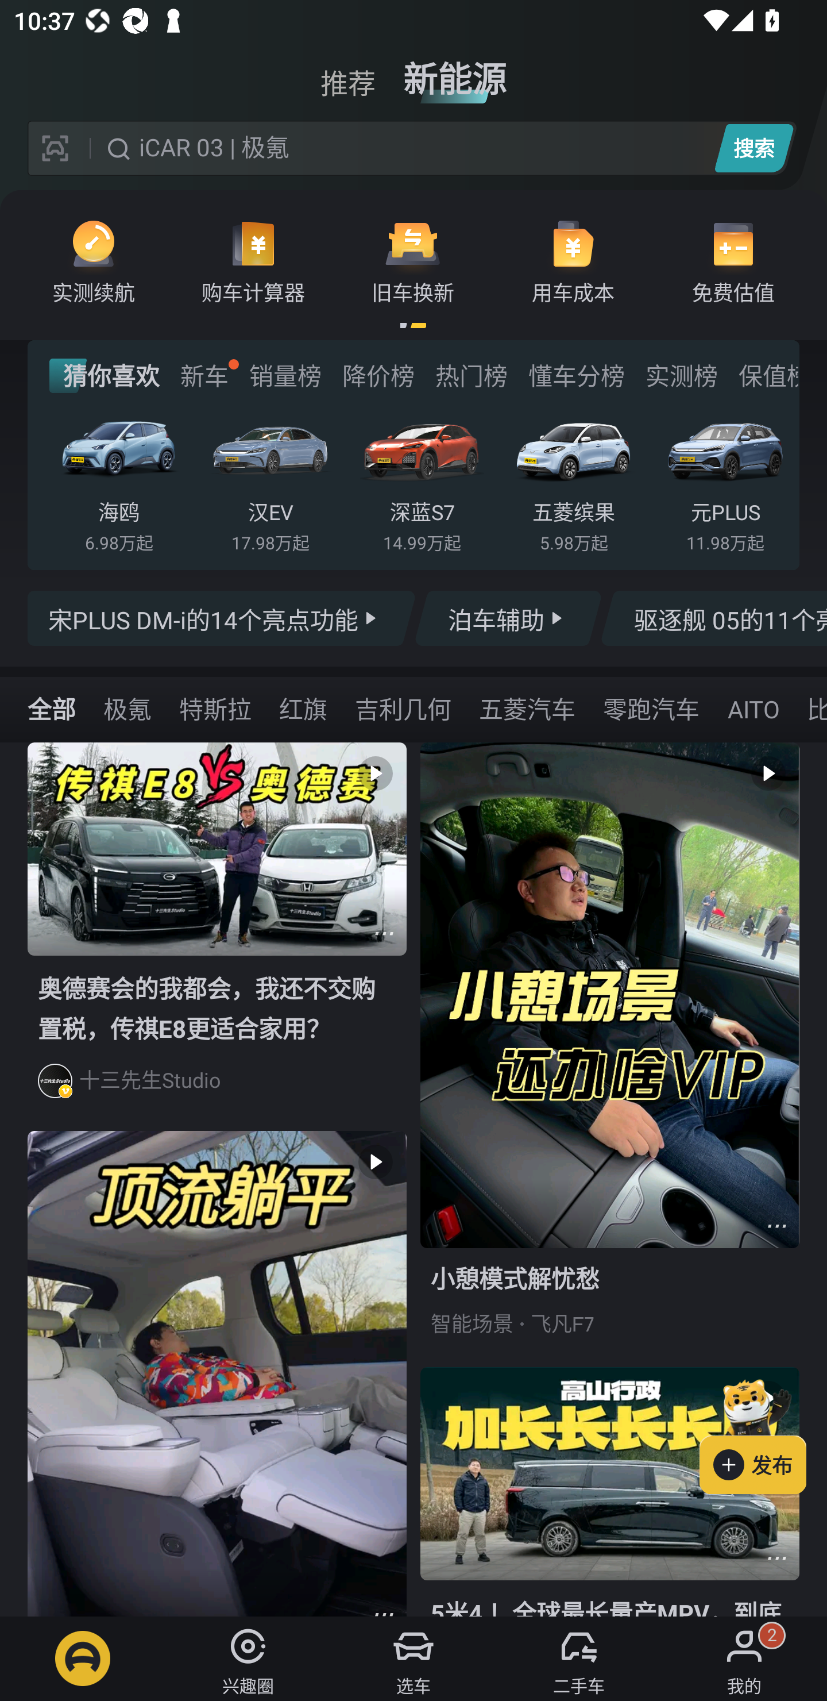 This screenshot has width=827, height=1701. Describe the element at coordinates (527, 708) in the screenshot. I see `五菱汽车` at that location.